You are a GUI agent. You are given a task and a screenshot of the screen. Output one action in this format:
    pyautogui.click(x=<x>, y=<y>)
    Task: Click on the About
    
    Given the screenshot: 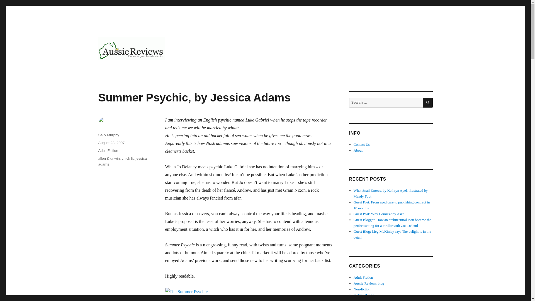 What is the action you would take?
    pyautogui.click(x=358, y=150)
    